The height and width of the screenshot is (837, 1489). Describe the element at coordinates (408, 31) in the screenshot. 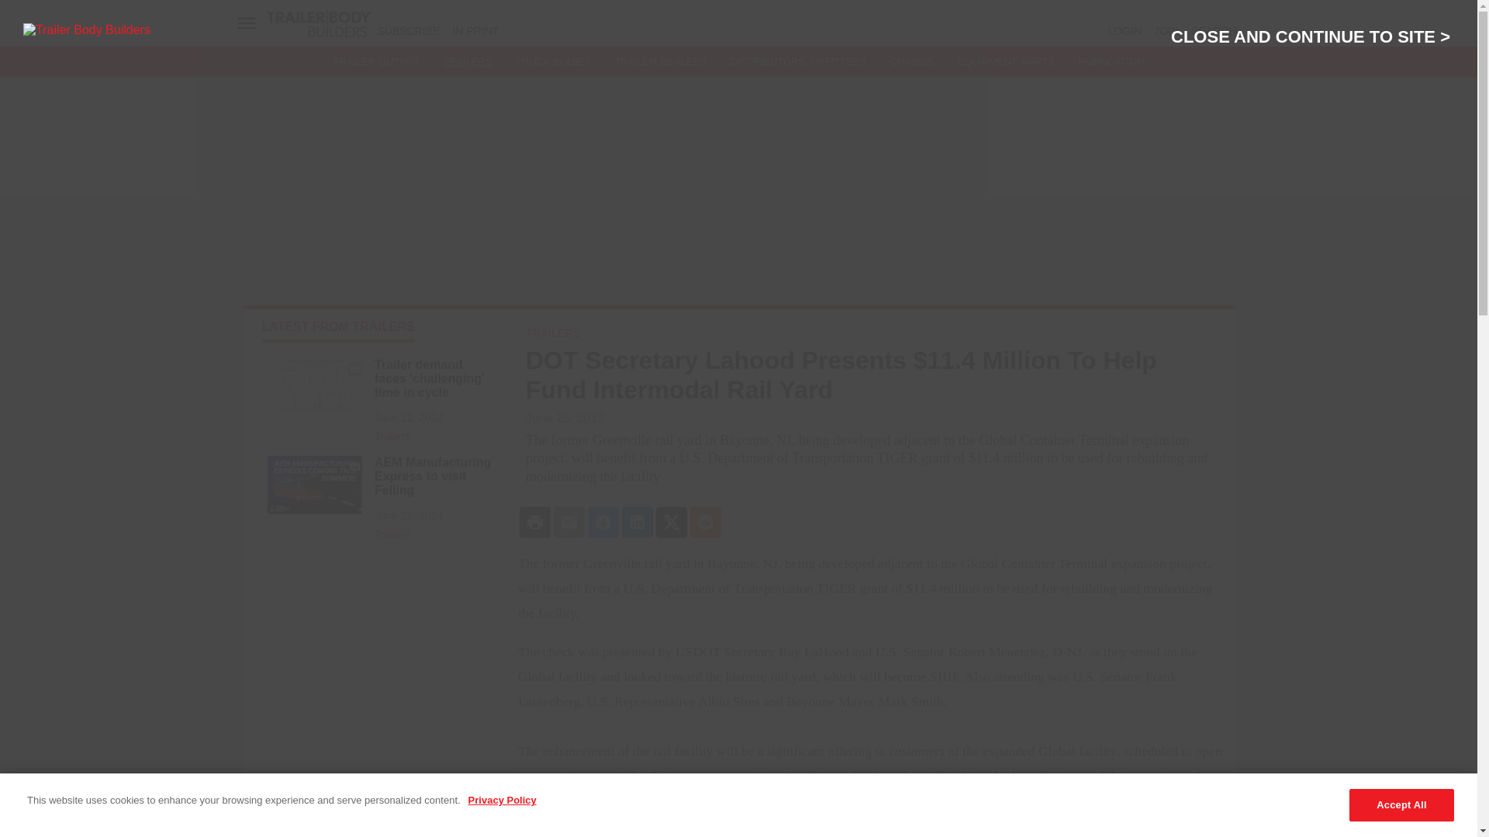

I see `SUBSCRIBE` at that location.